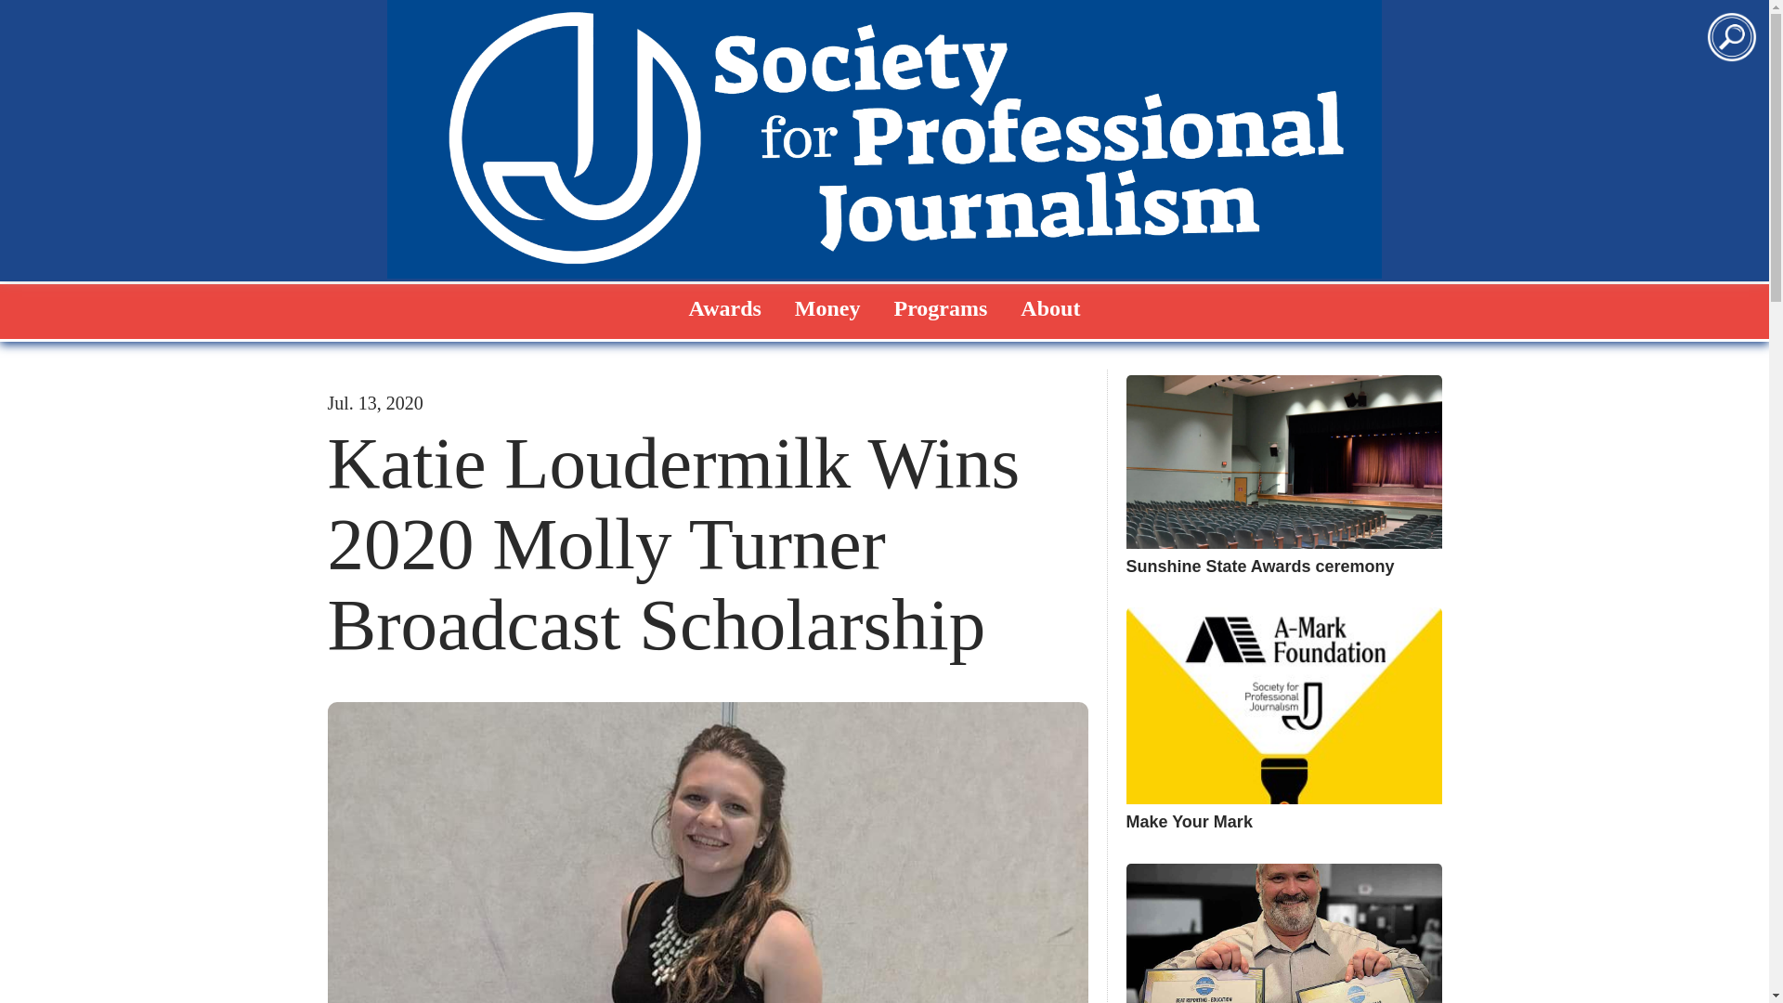 The height and width of the screenshot is (1003, 1783). What do you see at coordinates (940, 307) in the screenshot?
I see `Programs` at bounding box center [940, 307].